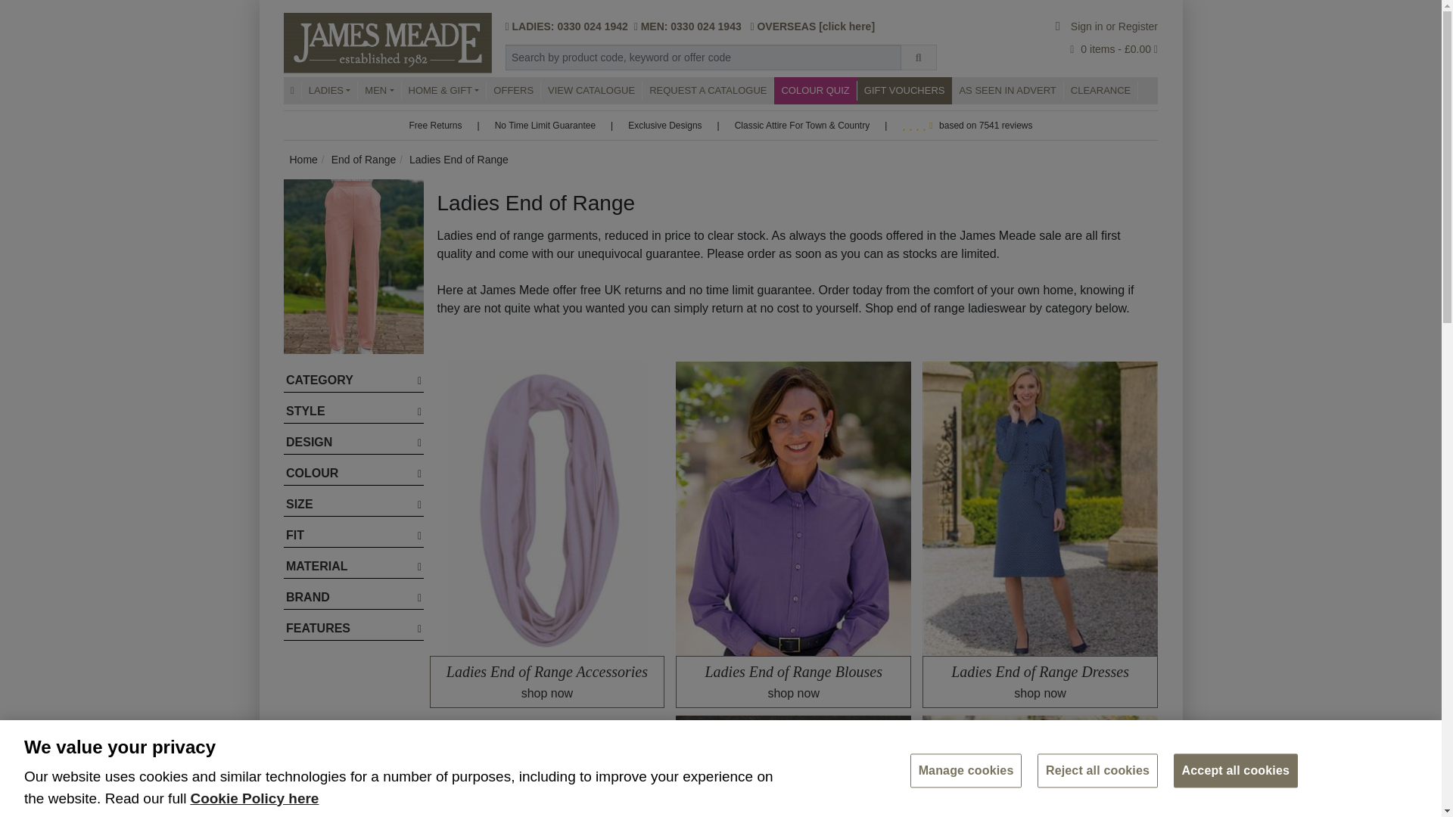  I want to click on Click here to view your basket, so click(1109, 49).